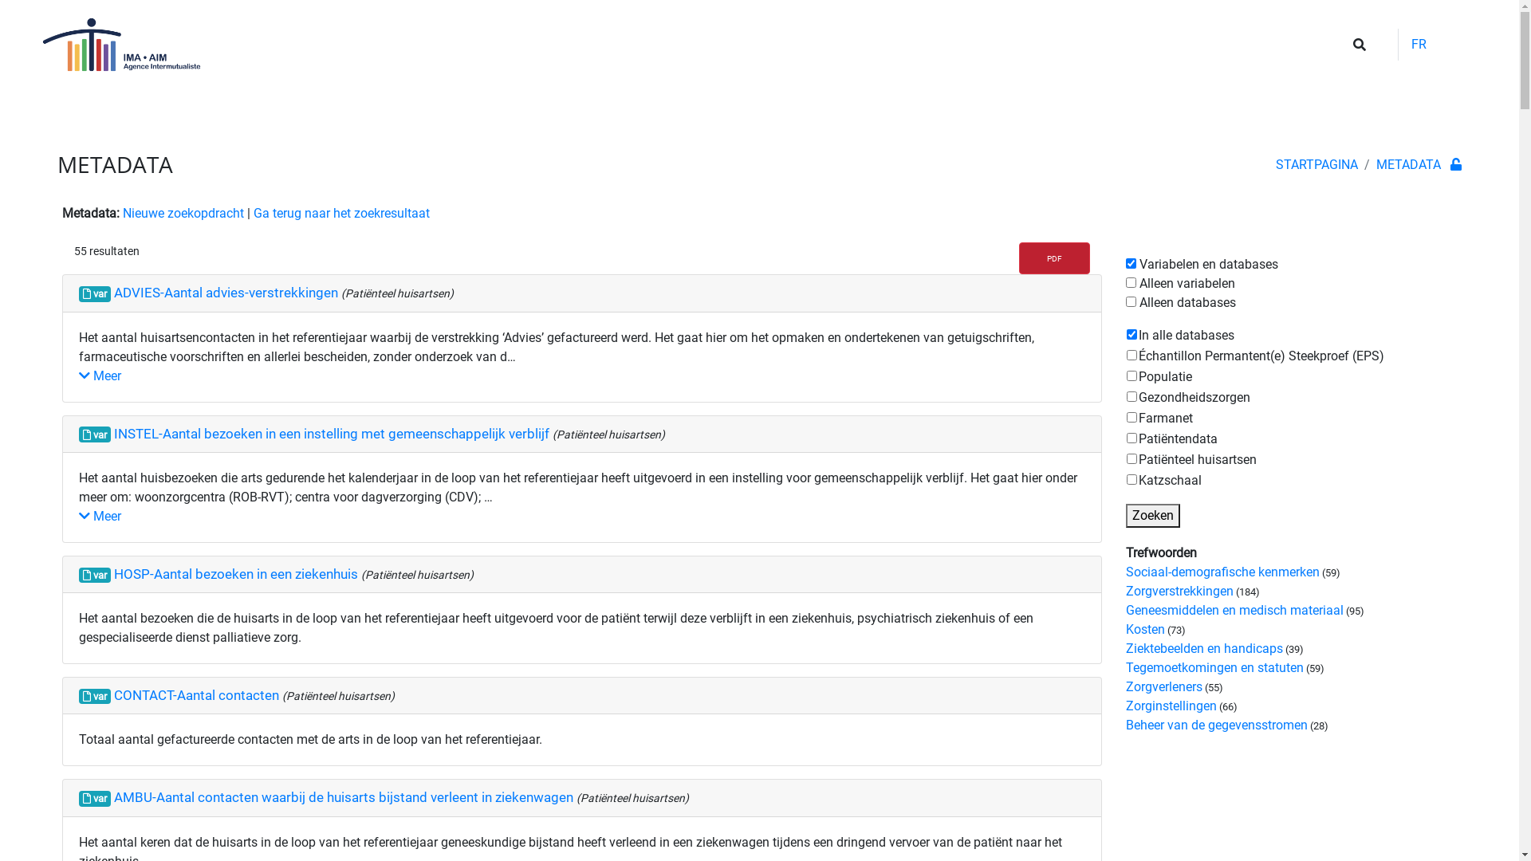 This screenshot has width=1531, height=861. What do you see at coordinates (228, 293) in the screenshot?
I see `ADVIES-Aantal advies-verstrekkingen` at bounding box center [228, 293].